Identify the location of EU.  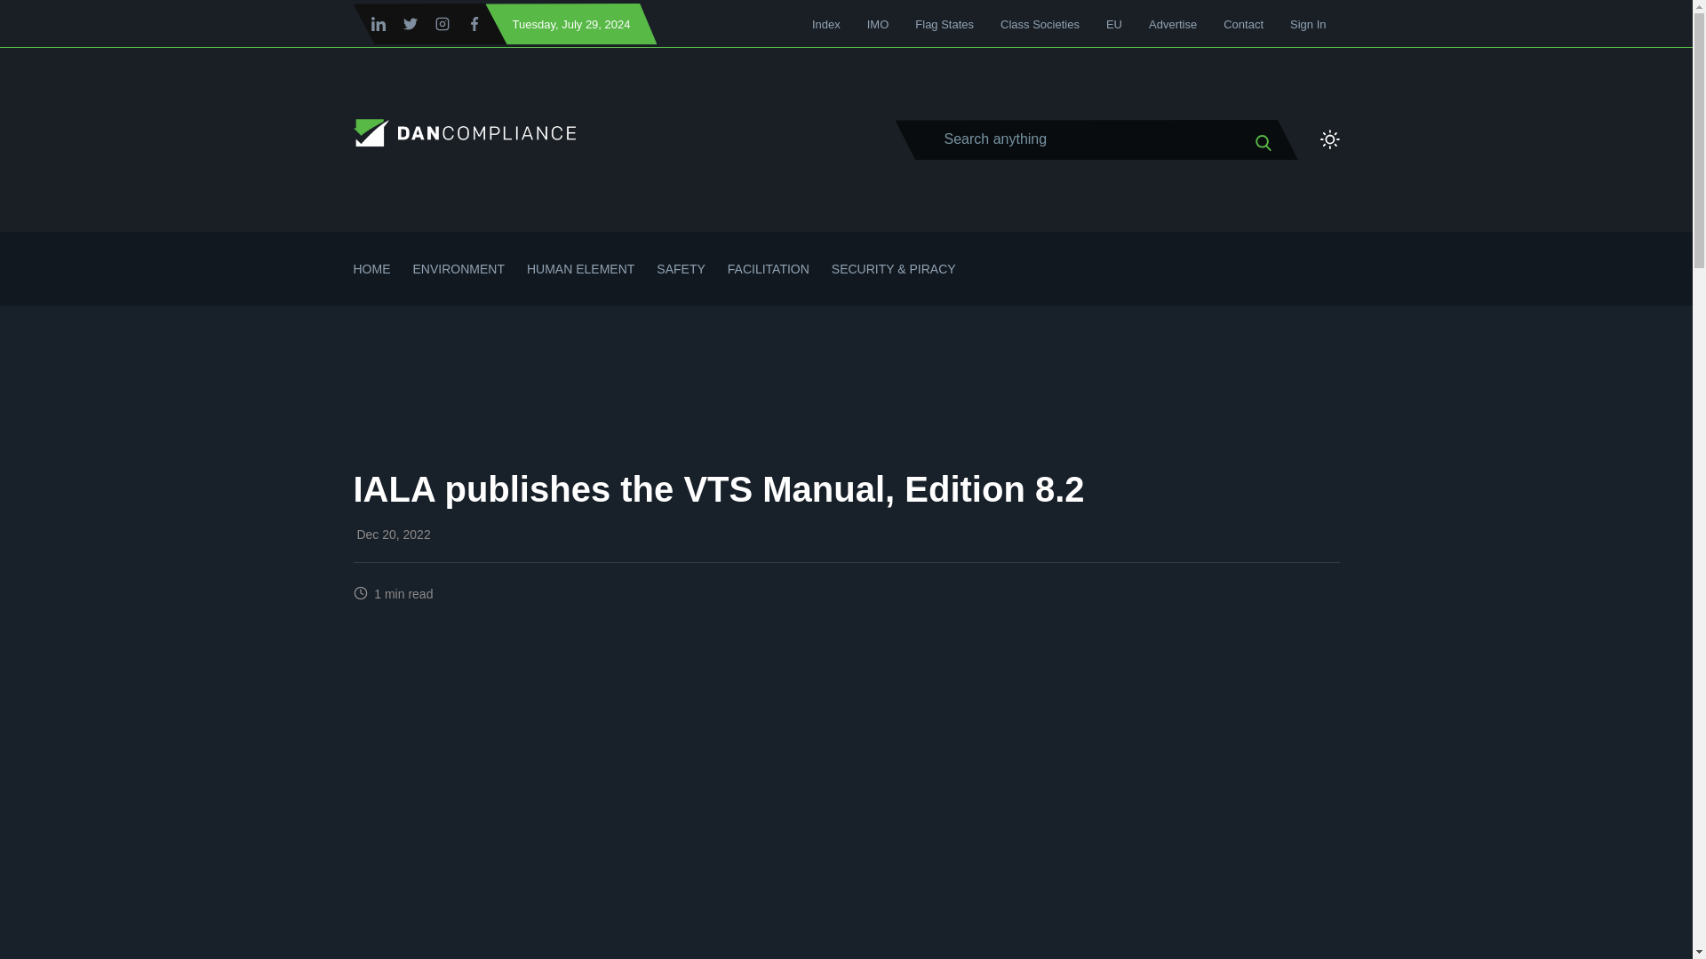
(1114, 24).